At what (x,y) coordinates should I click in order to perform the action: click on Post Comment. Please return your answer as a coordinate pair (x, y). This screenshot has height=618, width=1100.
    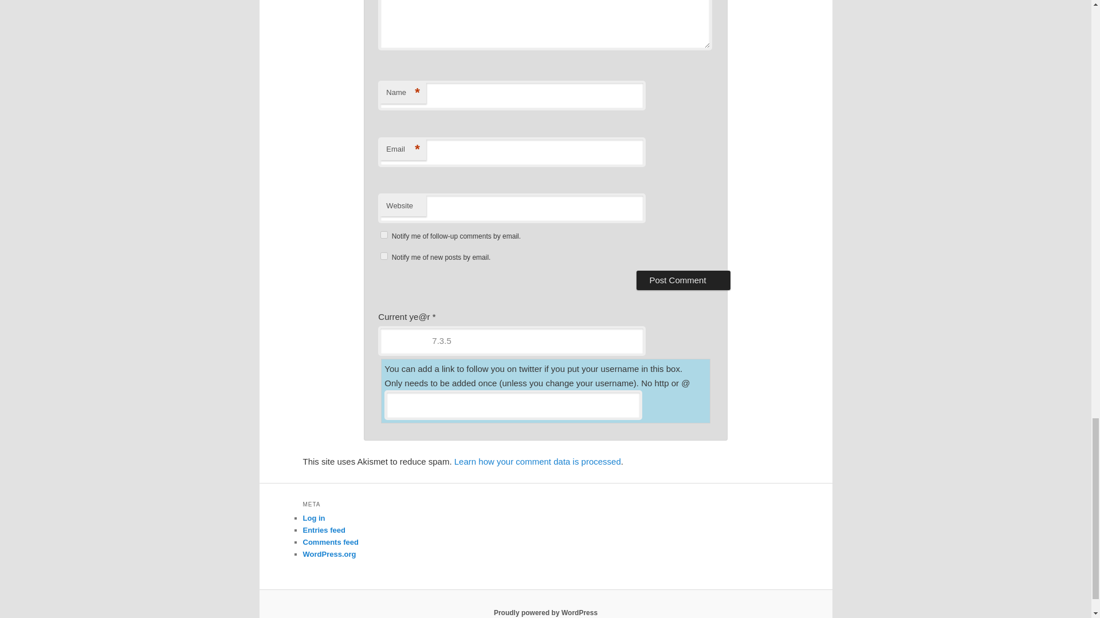
    Looking at the image, I should click on (683, 280).